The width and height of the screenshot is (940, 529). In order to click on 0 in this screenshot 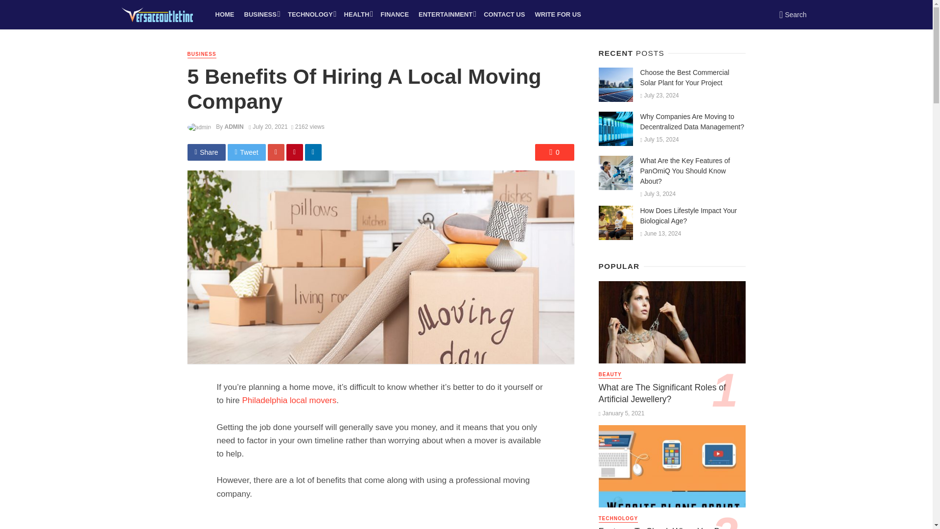, I will do `click(554, 152)`.